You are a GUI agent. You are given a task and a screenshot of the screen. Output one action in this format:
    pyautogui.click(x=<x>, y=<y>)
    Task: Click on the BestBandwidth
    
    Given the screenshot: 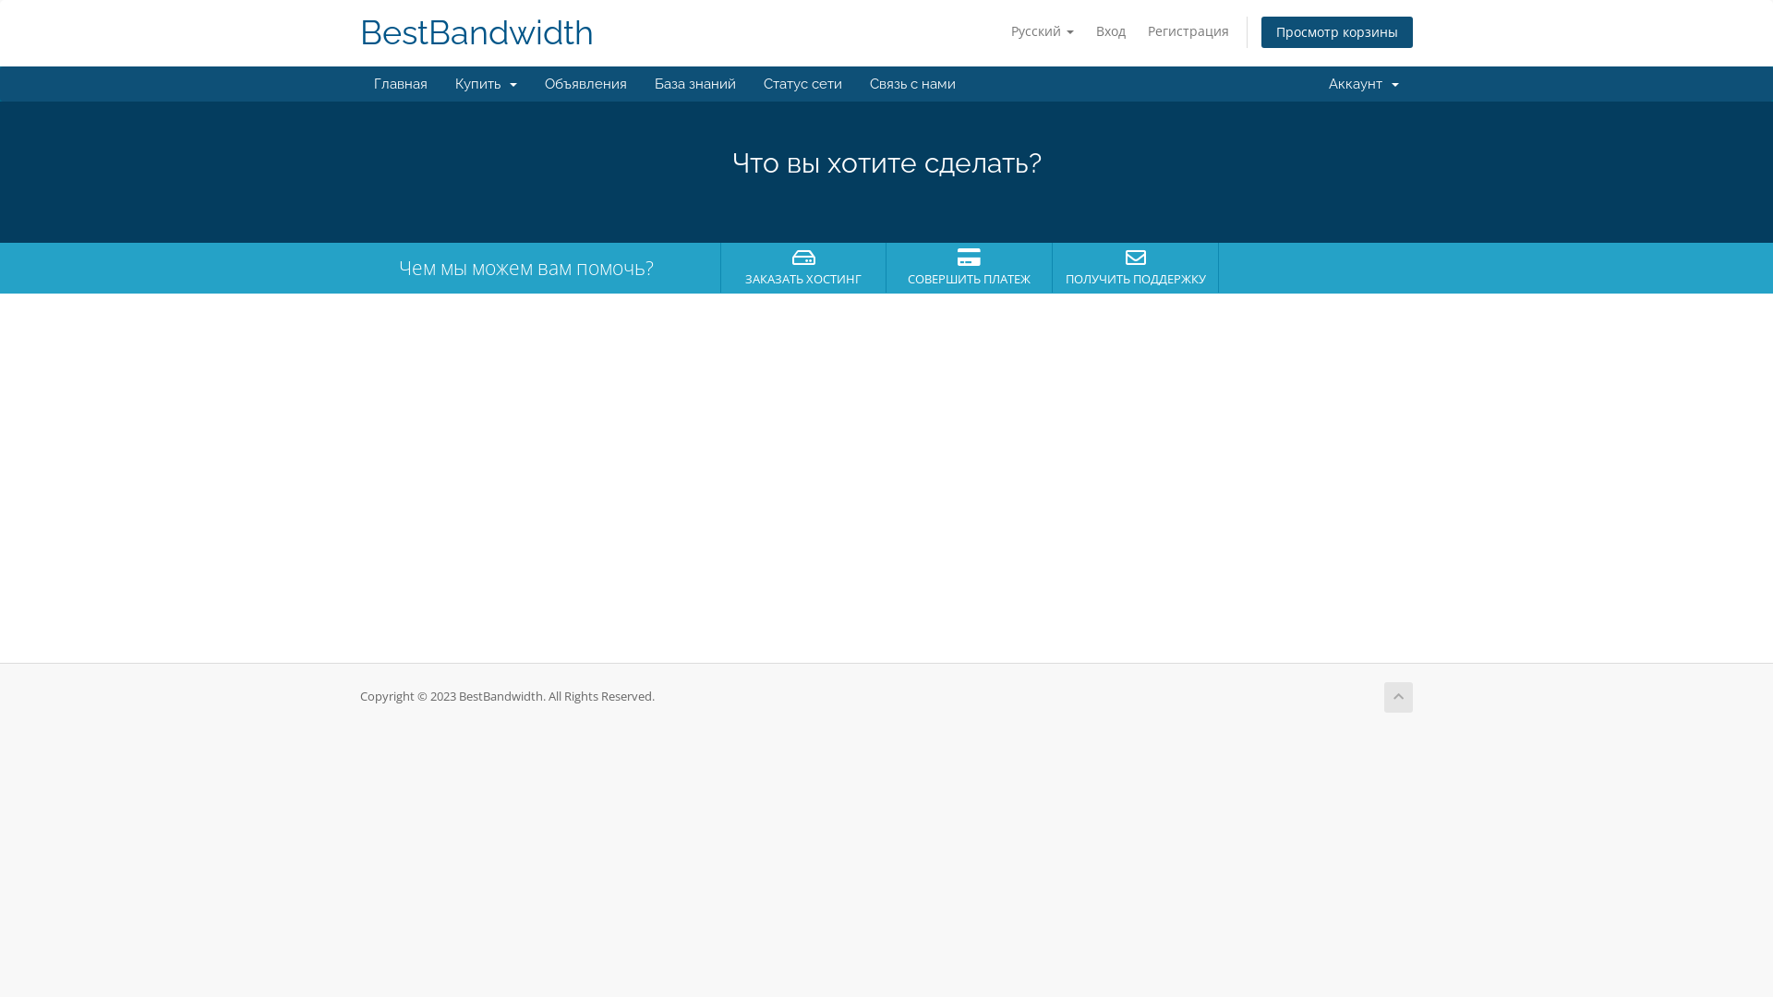 What is the action you would take?
    pyautogui.click(x=476, y=33)
    